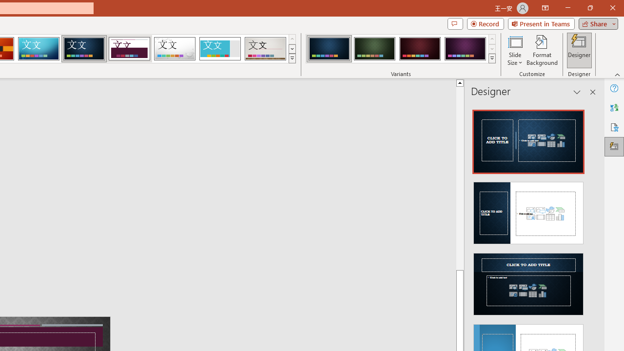 Image resolution: width=624 pixels, height=351 pixels. I want to click on Frame, so click(219, 49).